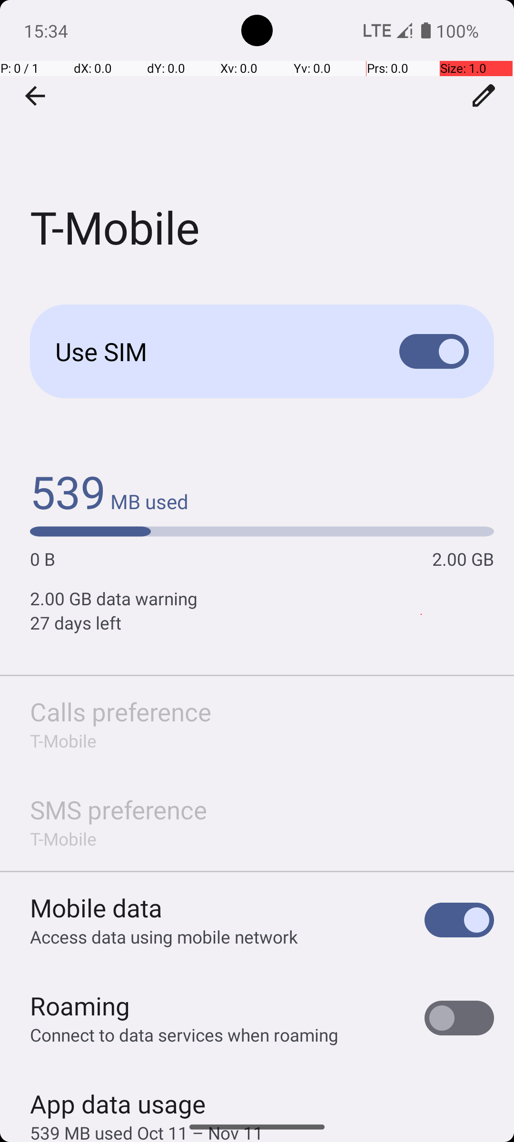 The height and width of the screenshot is (1142, 514). Describe the element at coordinates (463, 559) in the screenshot. I see `2.00 GB` at that location.